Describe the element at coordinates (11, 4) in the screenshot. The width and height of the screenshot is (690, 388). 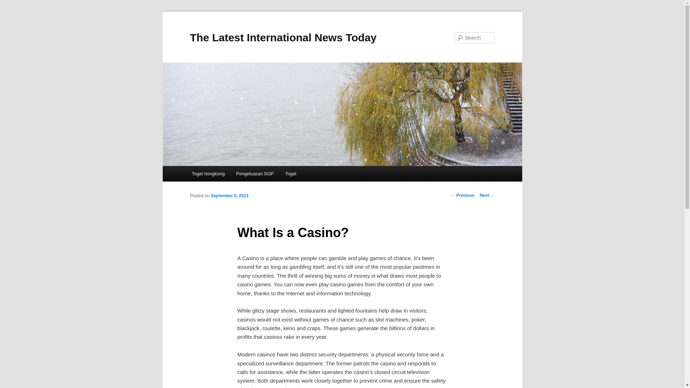
I see `Search` at that location.